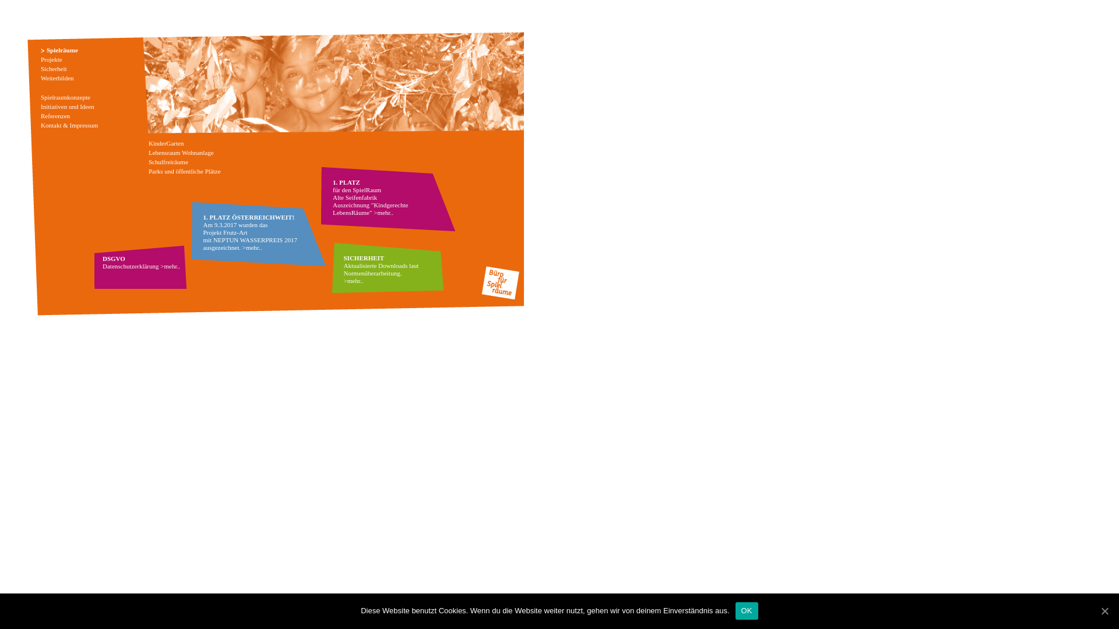  What do you see at coordinates (383, 213) in the screenshot?
I see `>mehr..` at bounding box center [383, 213].